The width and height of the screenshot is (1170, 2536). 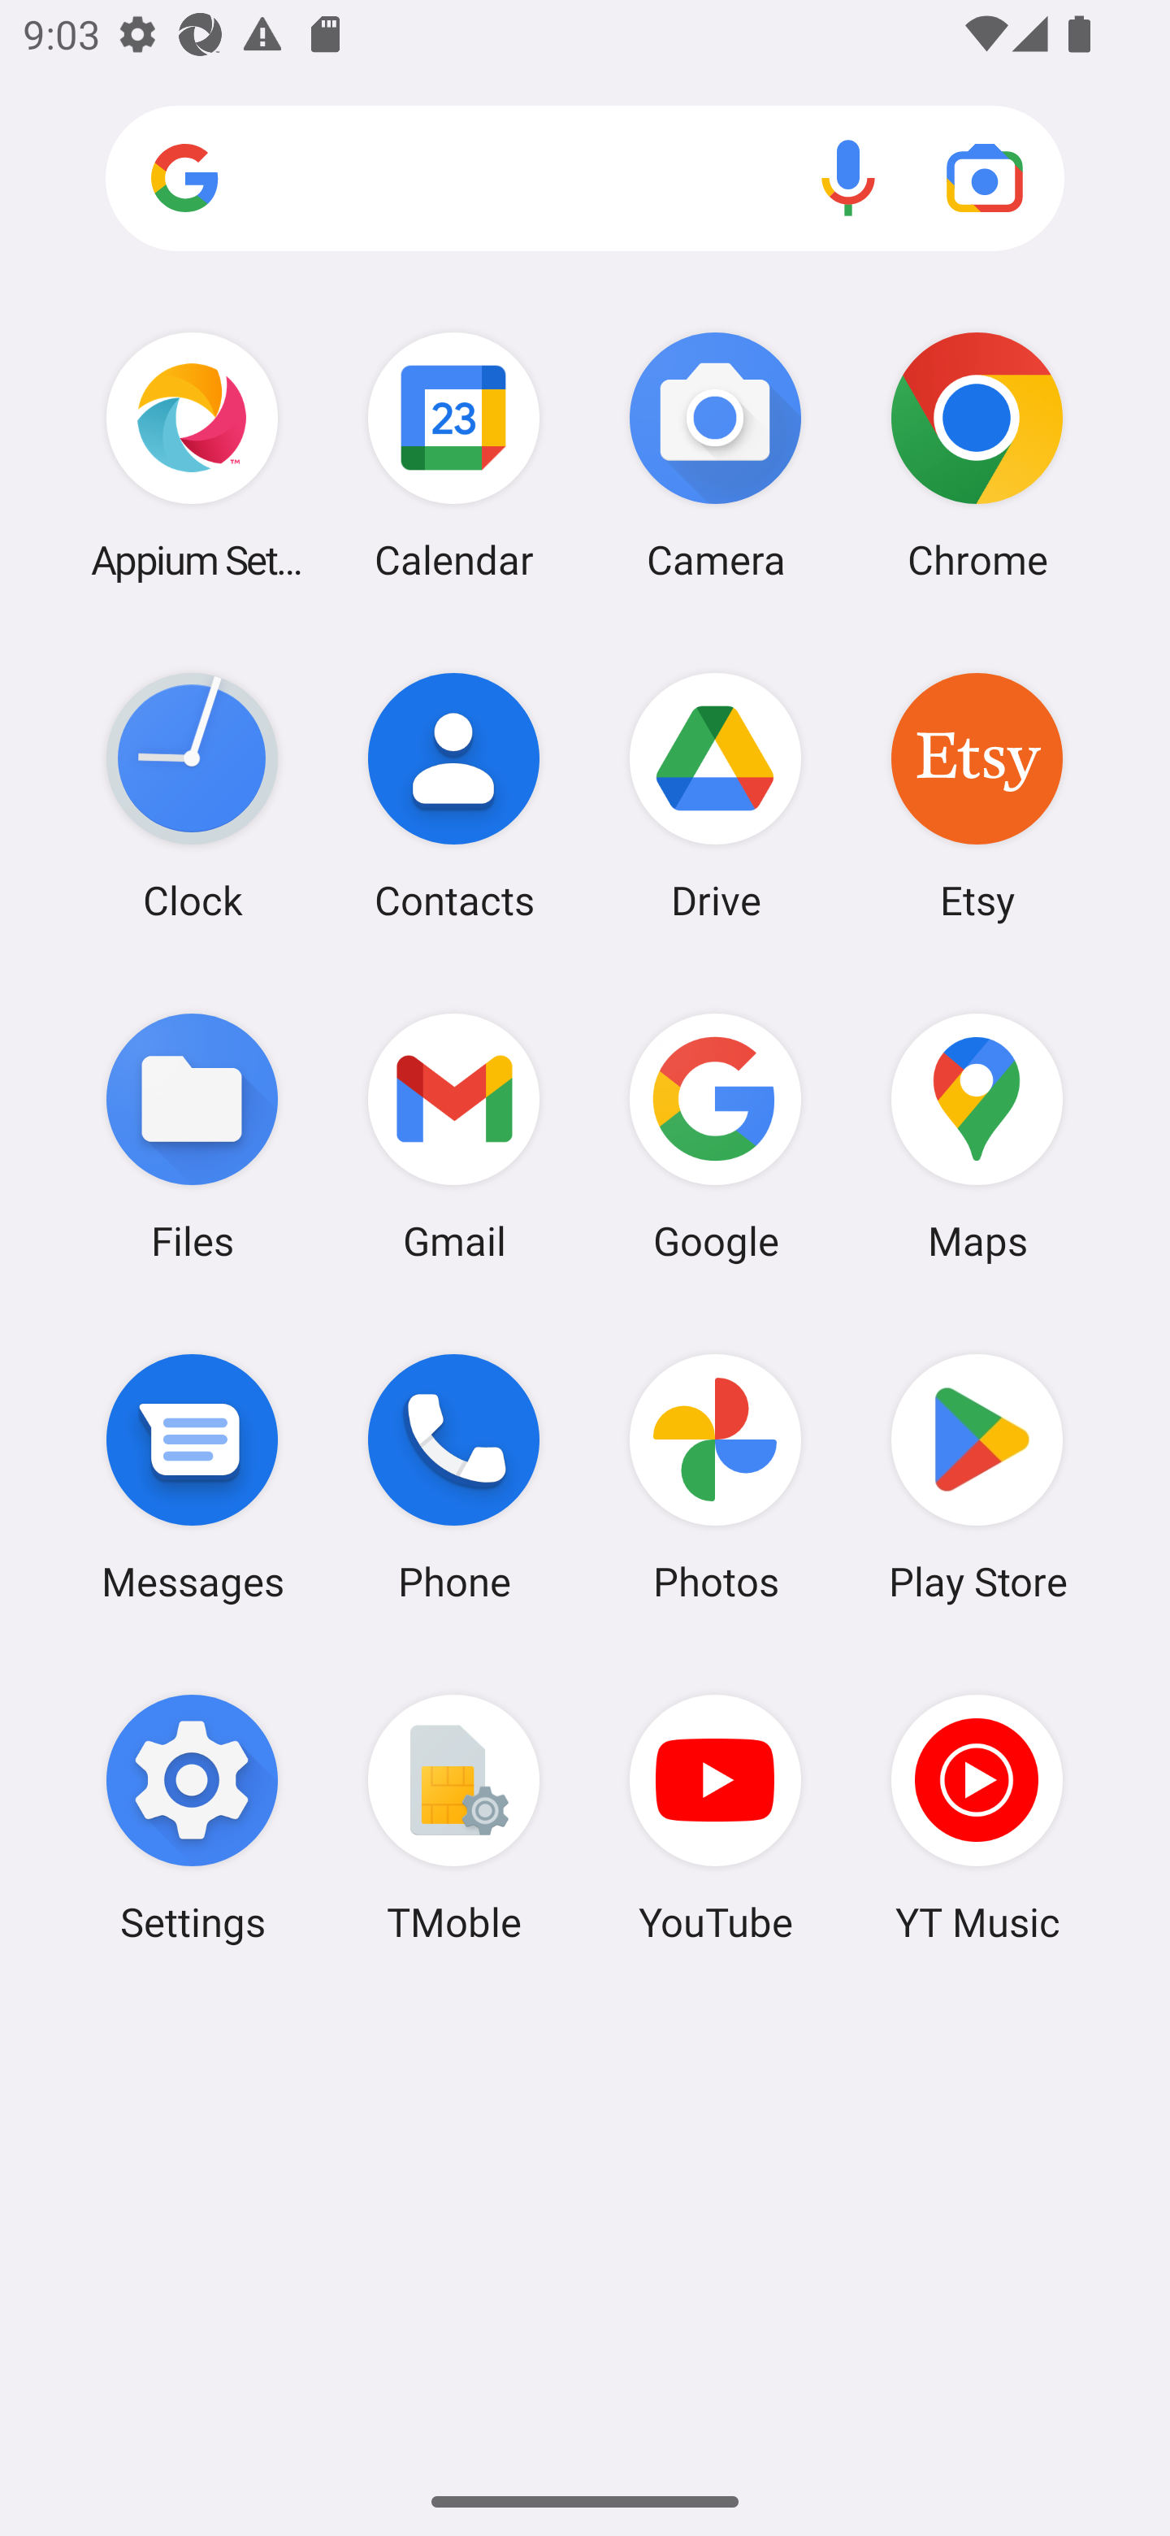 I want to click on Calendar, so click(x=453, y=455).